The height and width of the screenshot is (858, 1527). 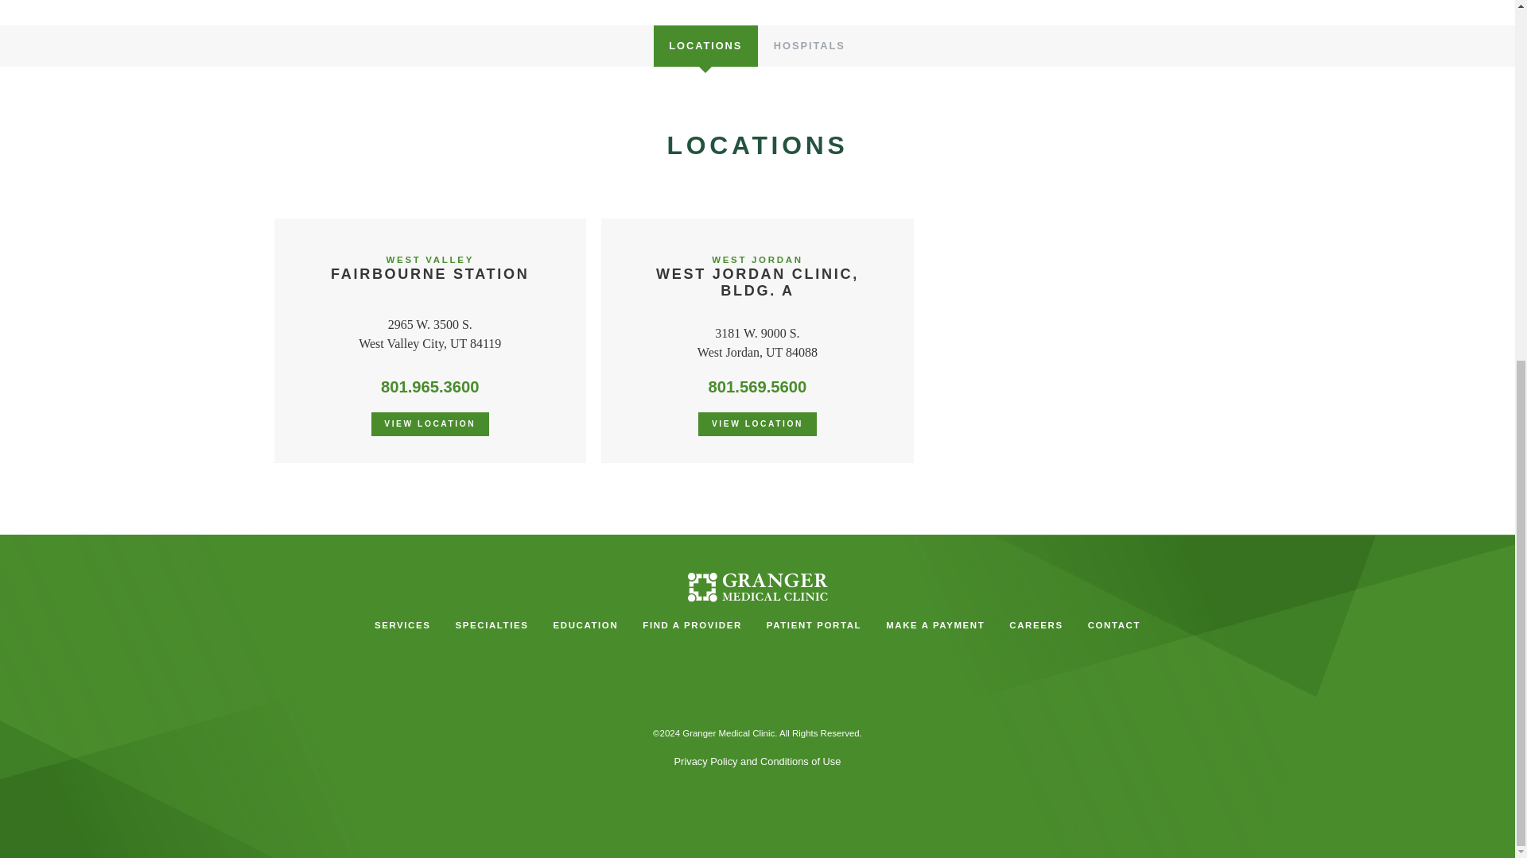 What do you see at coordinates (757, 276) in the screenshot?
I see `PATIENT PORTAL` at bounding box center [757, 276].